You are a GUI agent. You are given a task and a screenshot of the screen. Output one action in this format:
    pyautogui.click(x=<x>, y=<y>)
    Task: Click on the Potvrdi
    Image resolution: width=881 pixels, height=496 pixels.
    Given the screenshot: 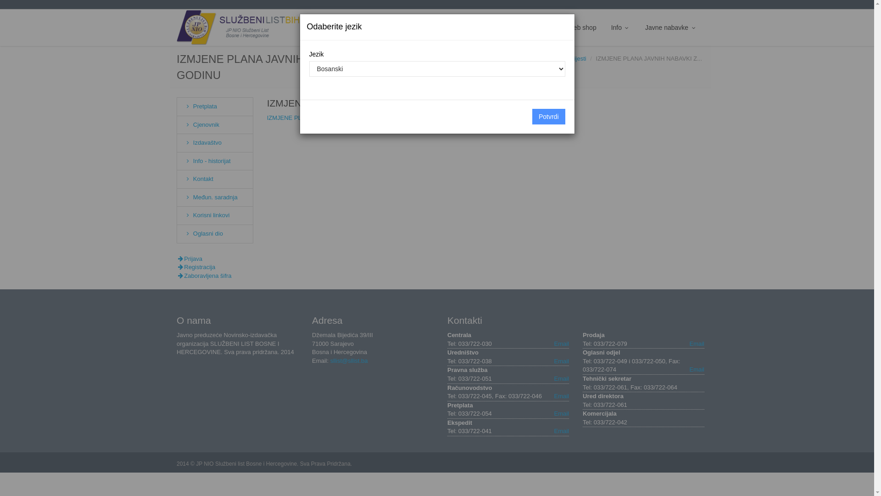 What is the action you would take?
    pyautogui.click(x=549, y=117)
    